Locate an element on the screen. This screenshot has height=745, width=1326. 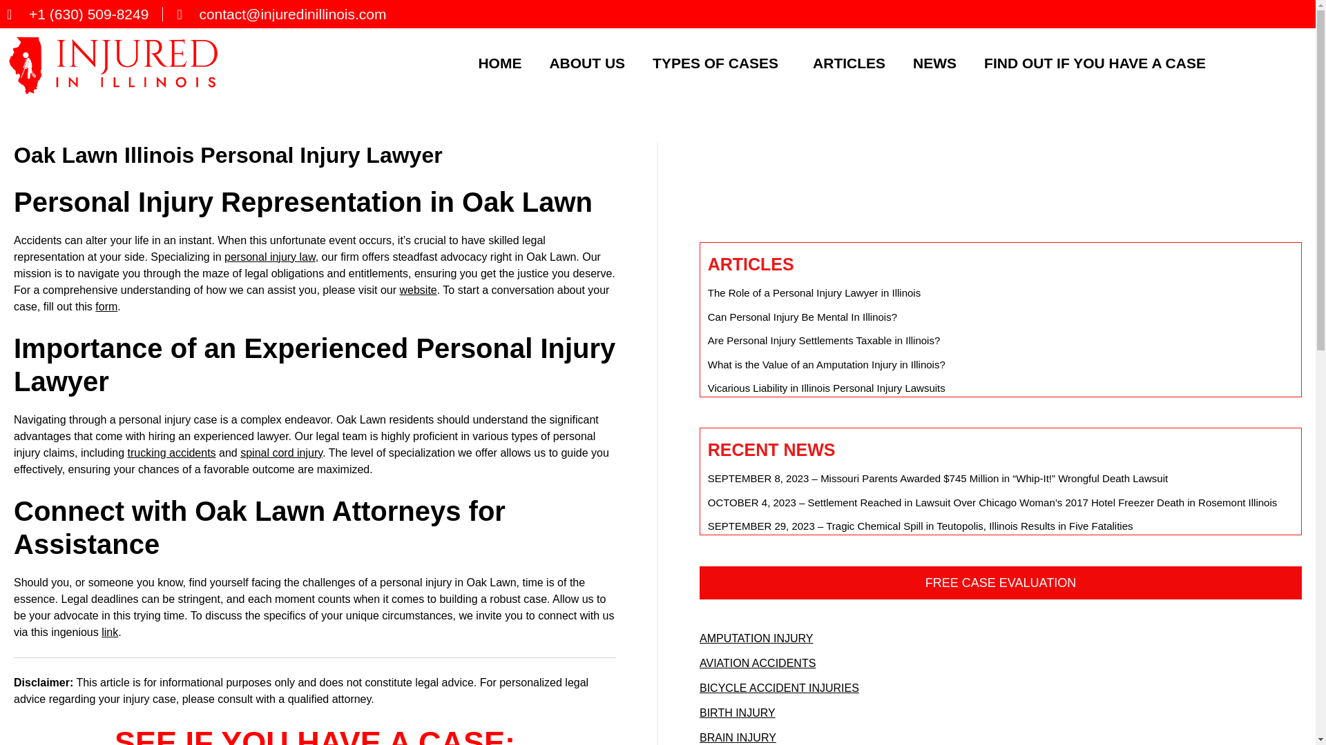
FIND OUT IF YOU HAVE A CASE is located at coordinates (1095, 62).